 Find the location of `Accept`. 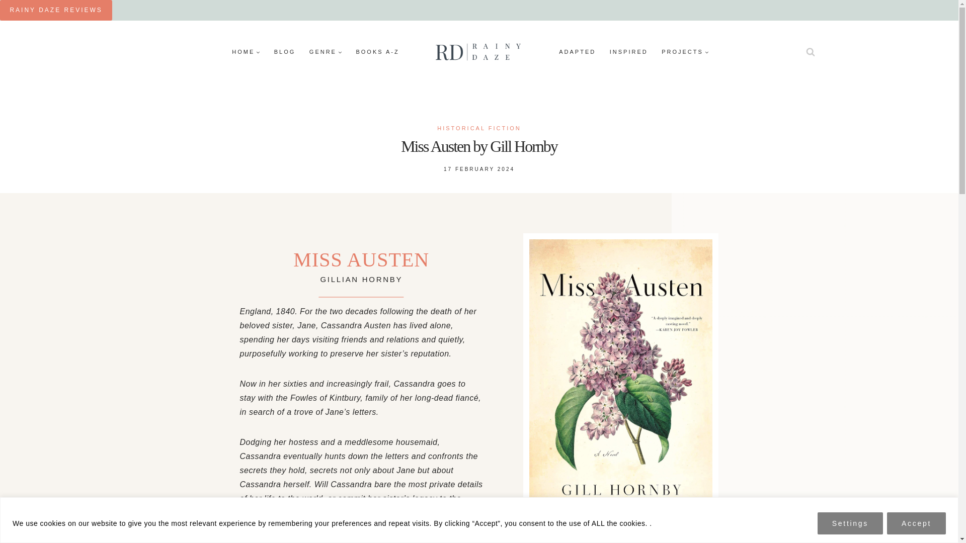

Accept is located at coordinates (916, 523).